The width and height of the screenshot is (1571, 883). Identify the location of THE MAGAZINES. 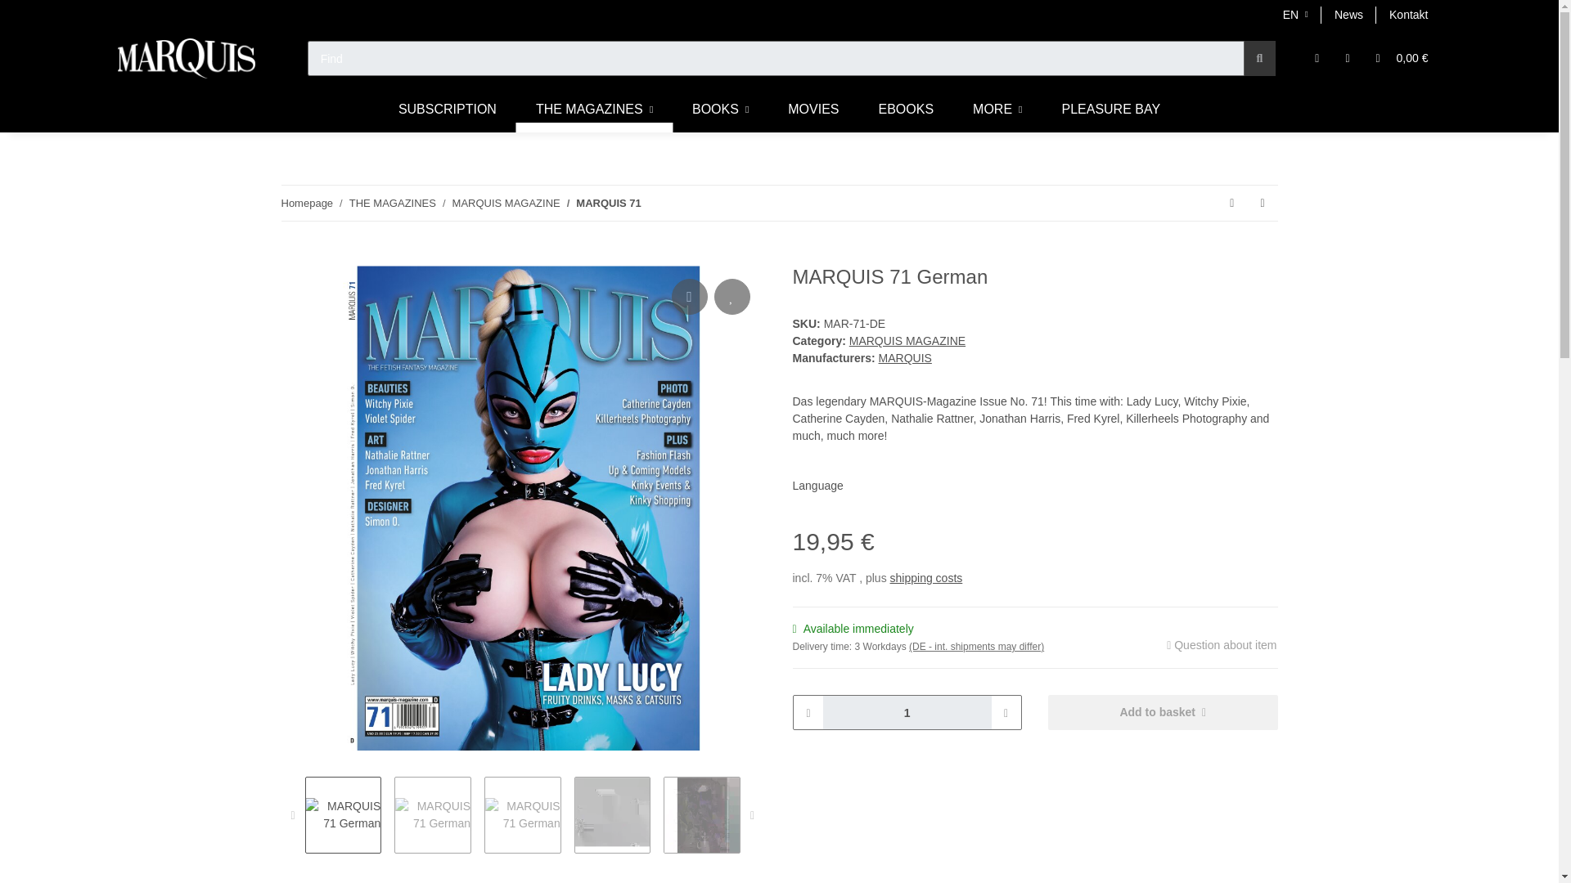
(594, 110).